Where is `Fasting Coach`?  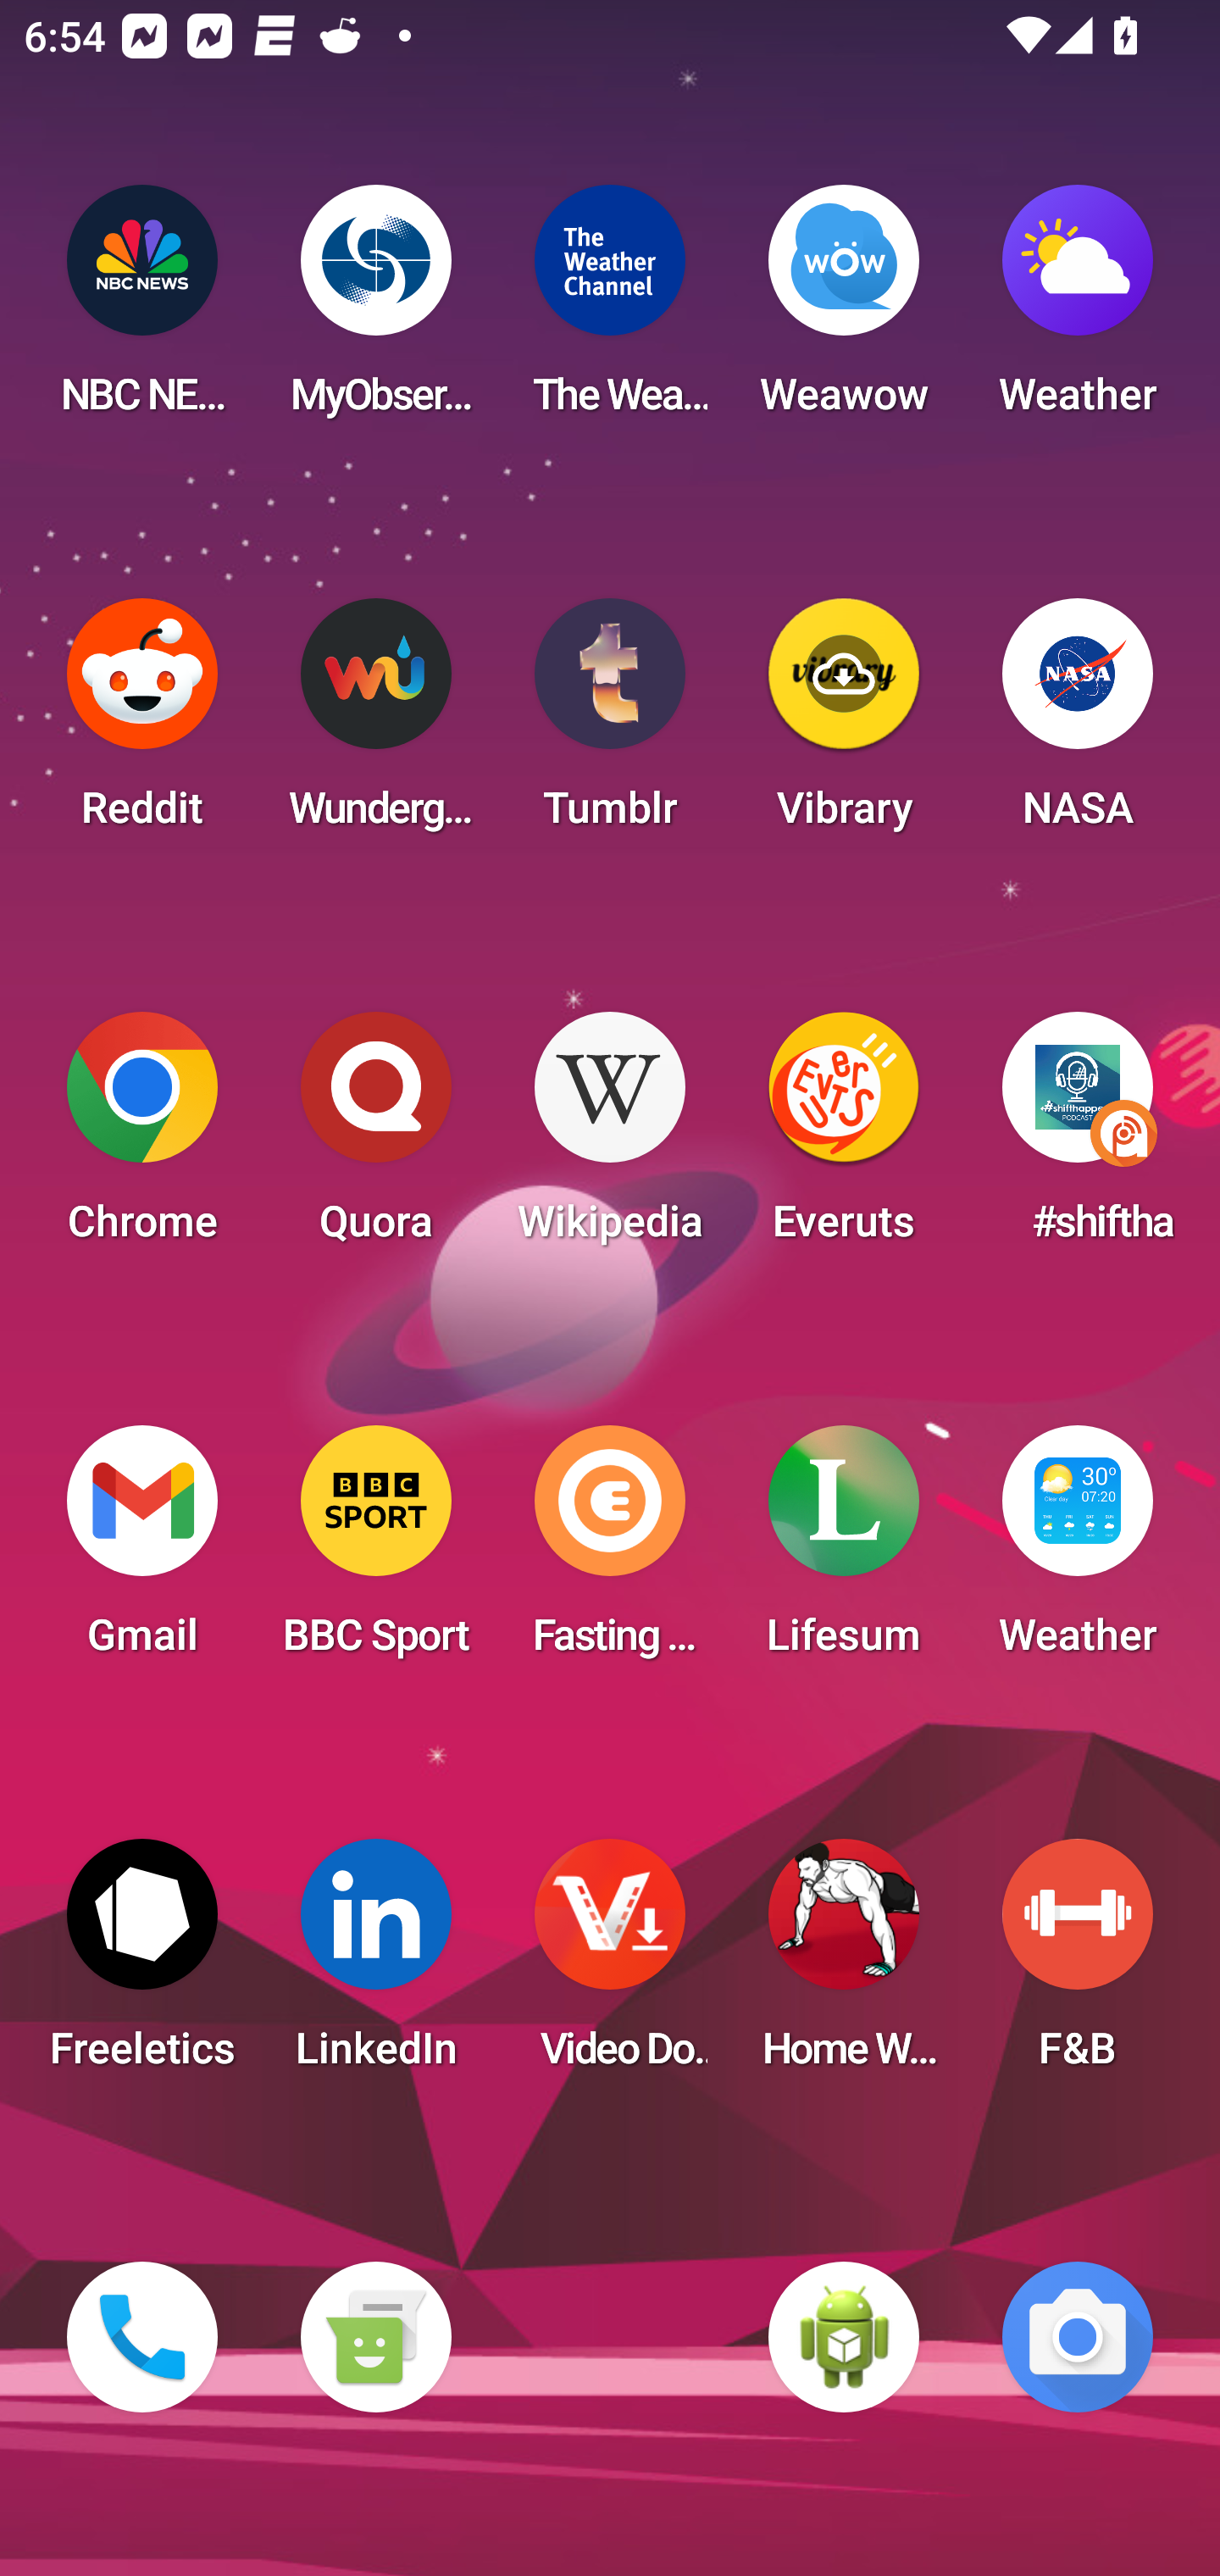 Fasting Coach is located at coordinates (610, 1551).